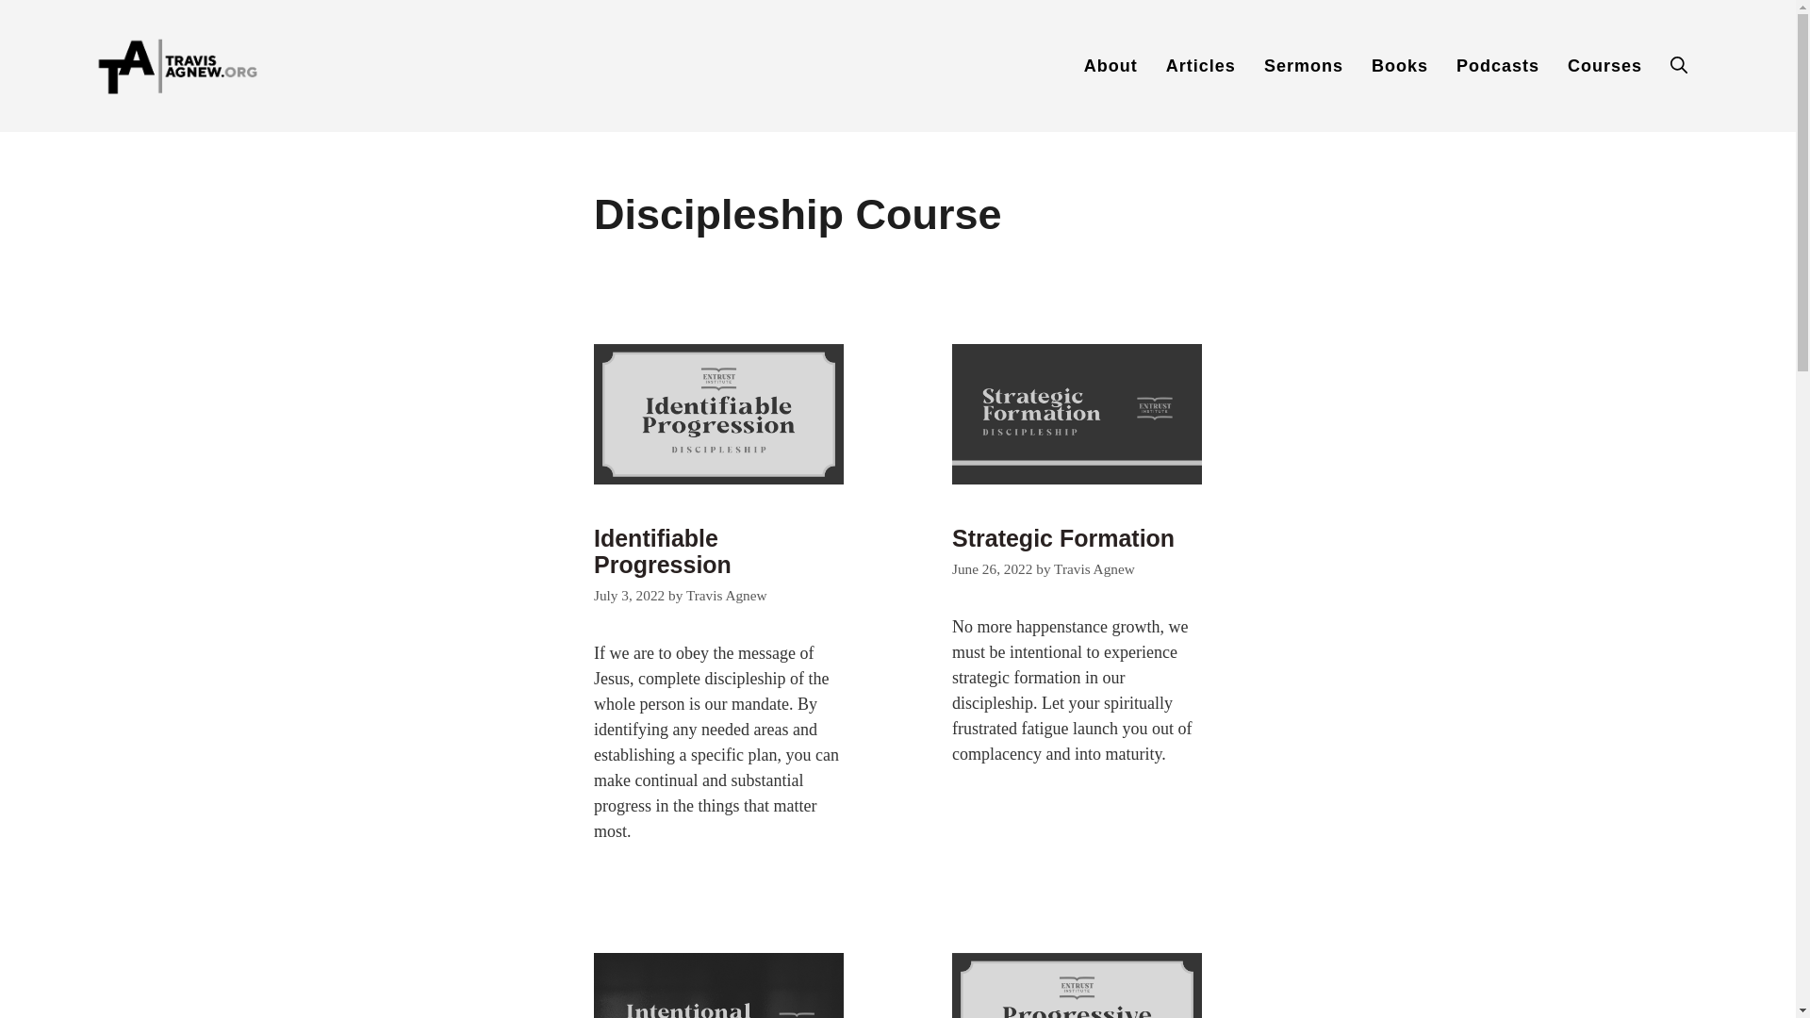 The image size is (1810, 1018). What do you see at coordinates (726, 596) in the screenshot?
I see `Travis Agnew` at bounding box center [726, 596].